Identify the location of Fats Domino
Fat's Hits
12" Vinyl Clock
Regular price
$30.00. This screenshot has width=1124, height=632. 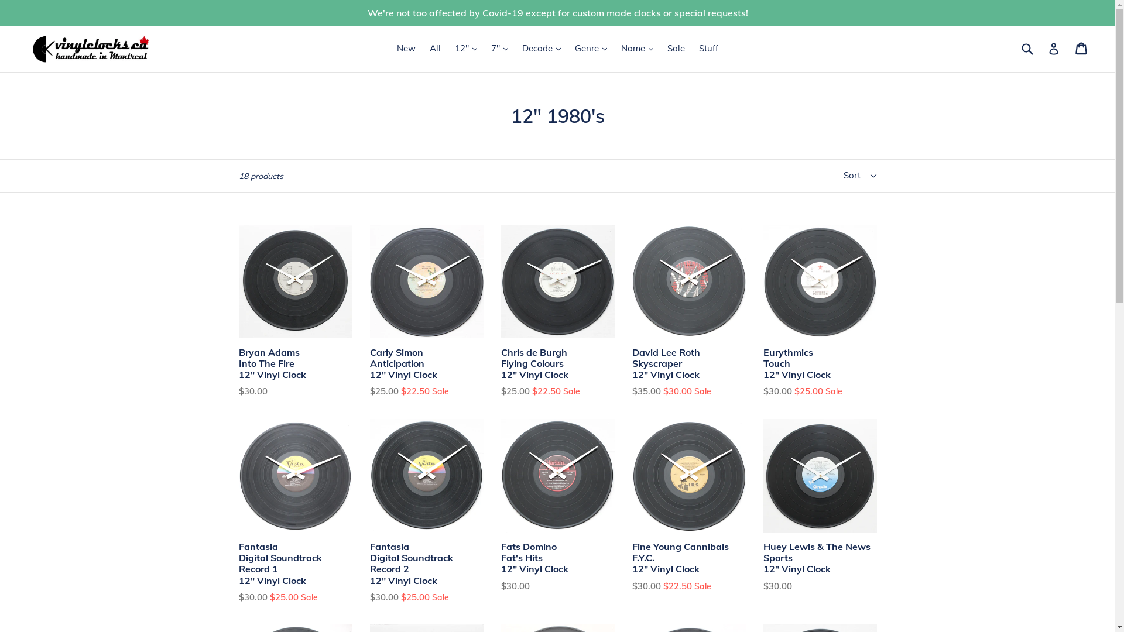
(558, 506).